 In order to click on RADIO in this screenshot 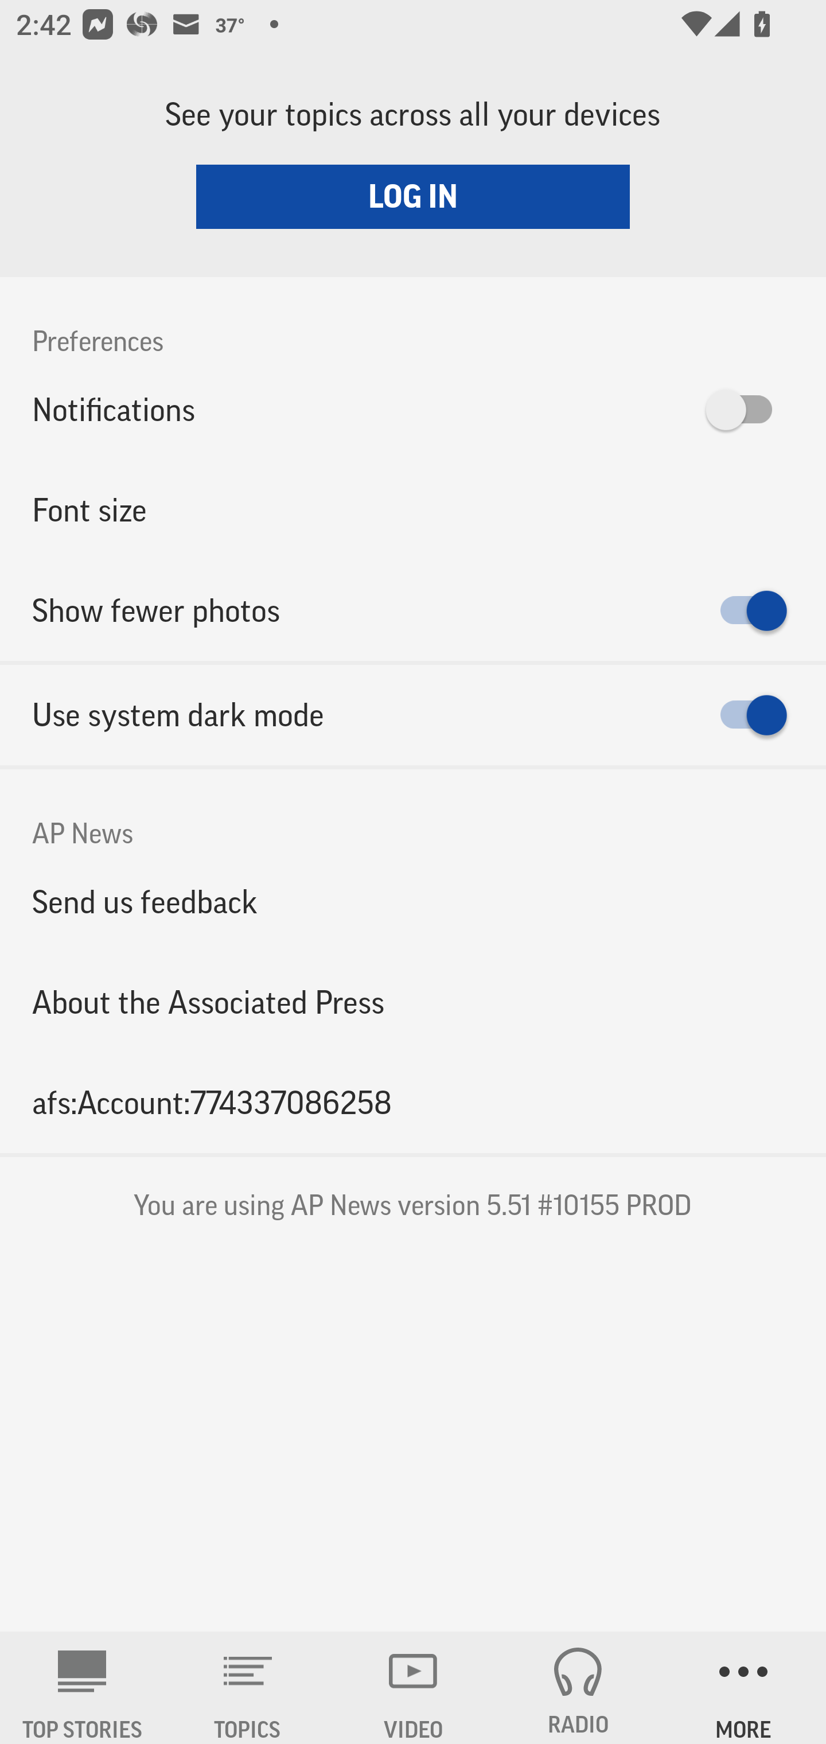, I will do `click(578, 1688)`.